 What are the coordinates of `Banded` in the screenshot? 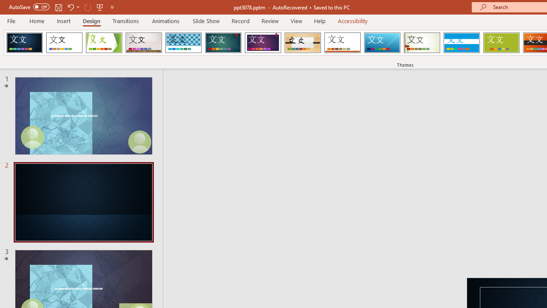 It's located at (462, 43).